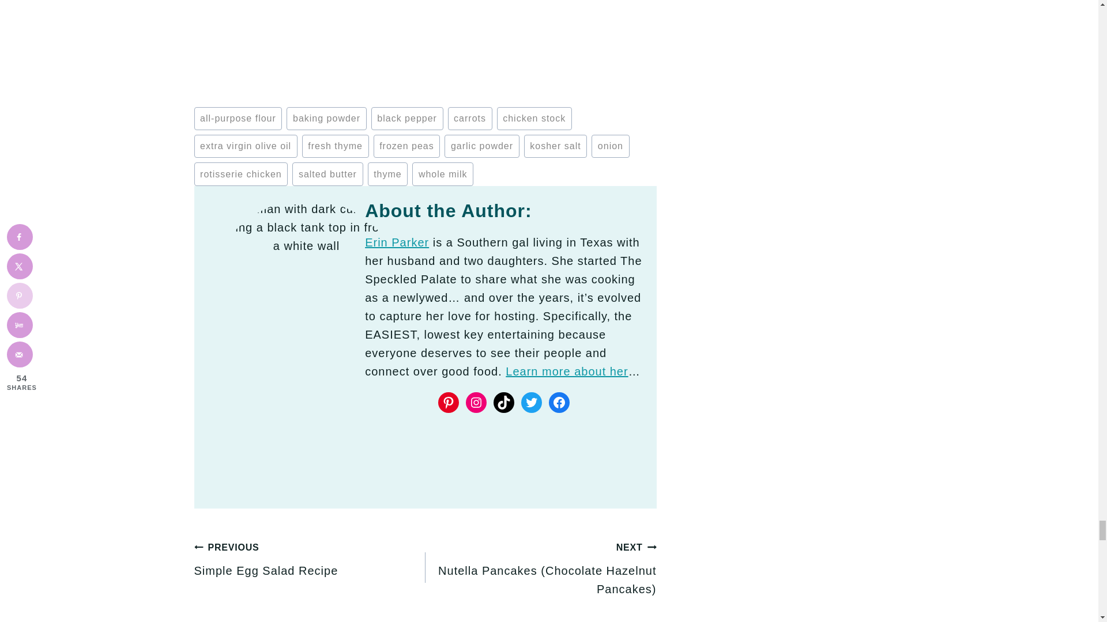  Describe the element at coordinates (241, 173) in the screenshot. I see `rotisserie chicken` at that location.